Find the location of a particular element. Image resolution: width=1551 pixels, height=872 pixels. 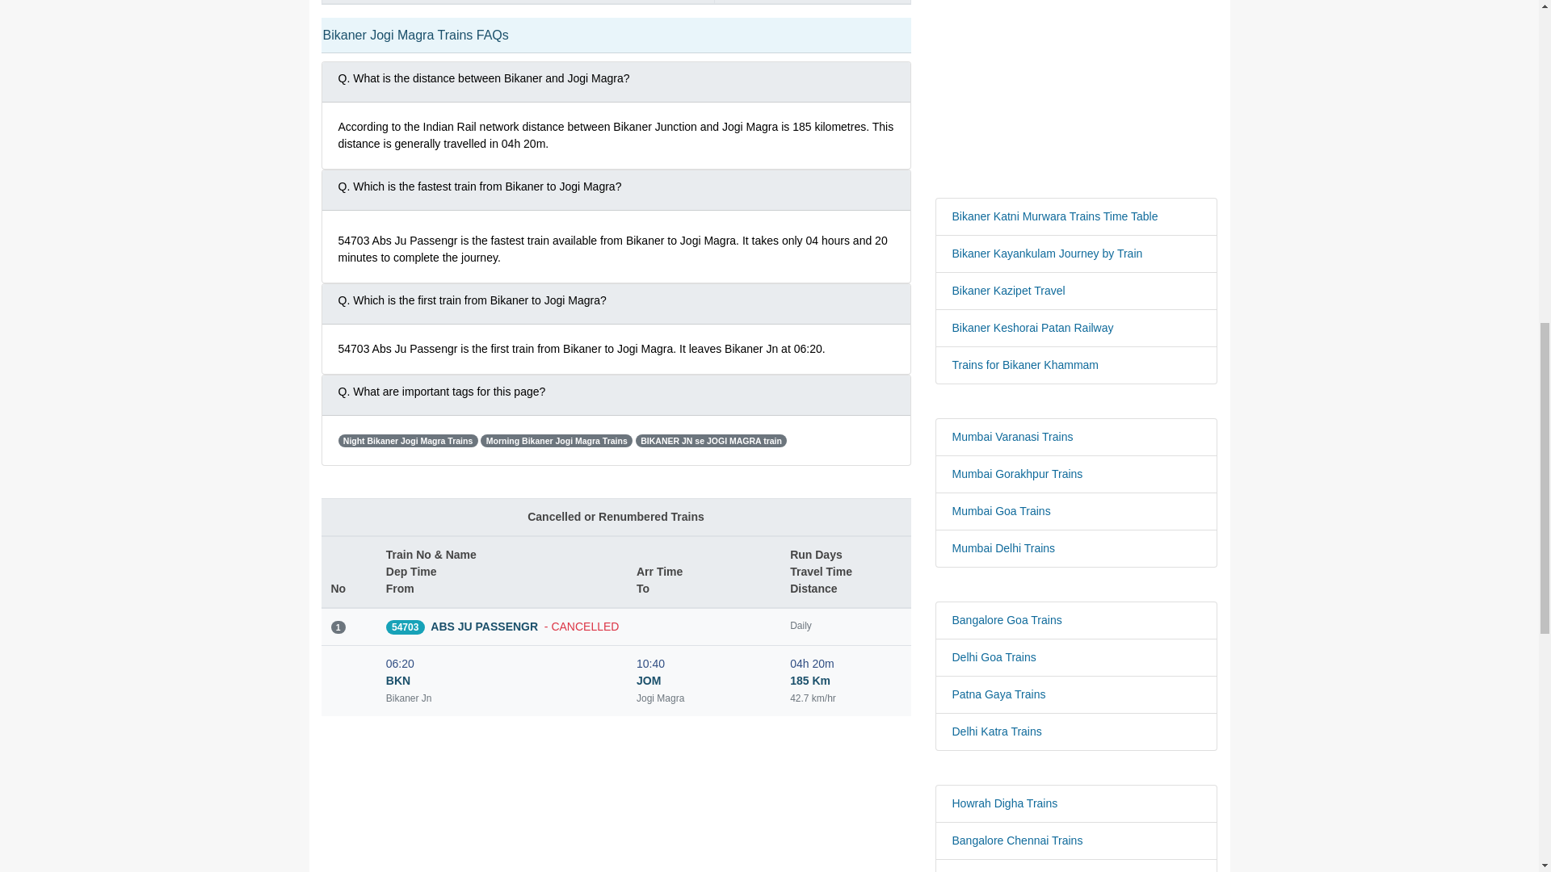

Bikaner Kayankulam Journey by Train is located at coordinates (1076, 254).